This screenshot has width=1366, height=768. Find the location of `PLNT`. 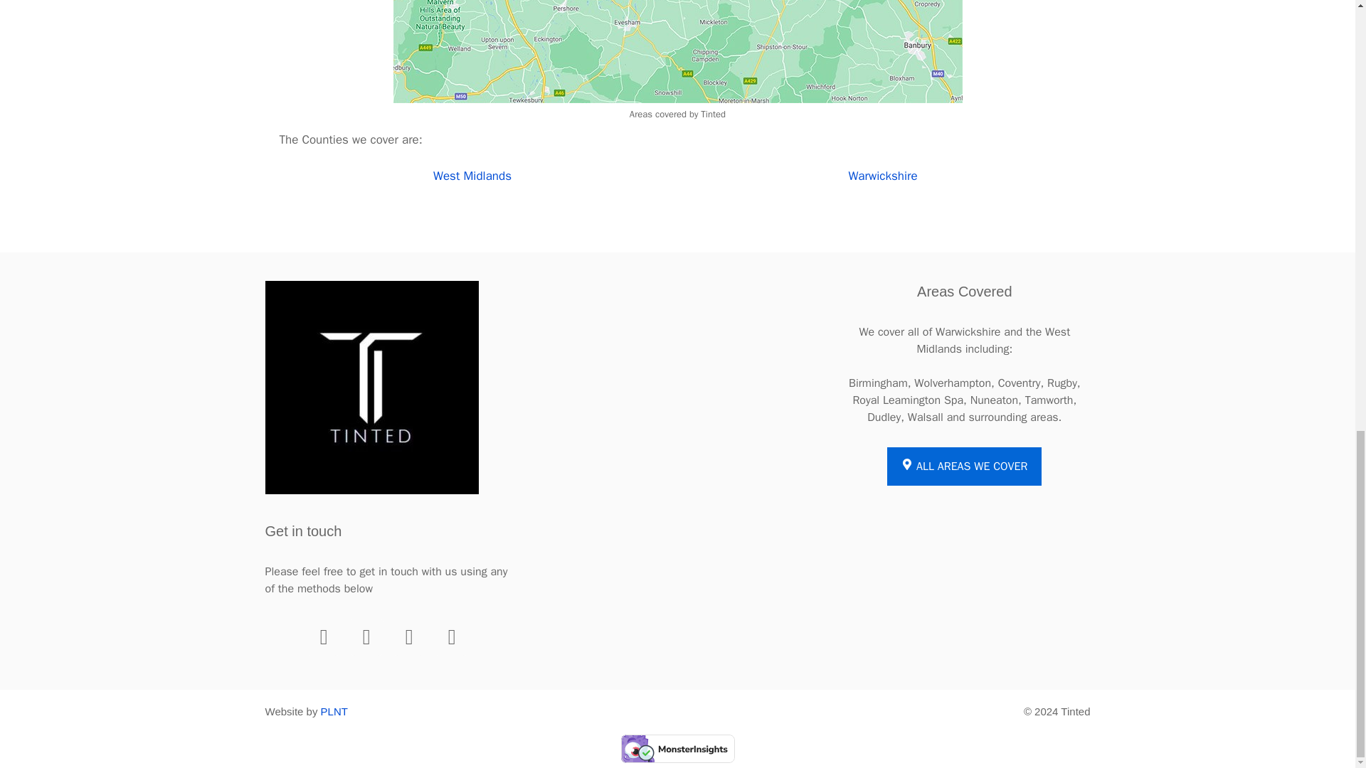

PLNT is located at coordinates (334, 711).